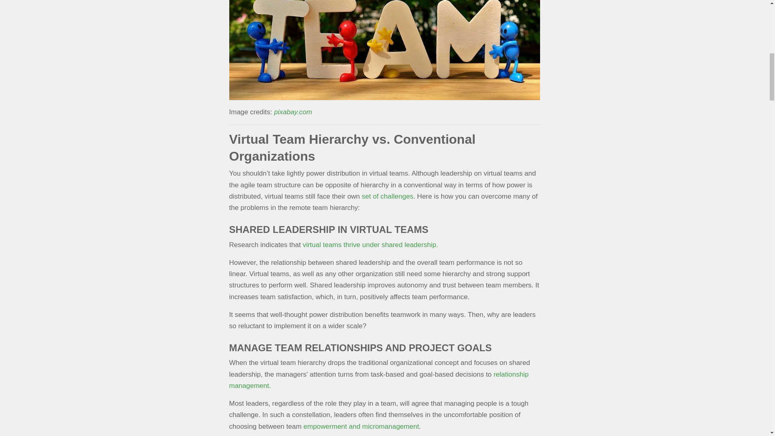  What do you see at coordinates (370, 245) in the screenshot?
I see `virtual teams thrive under shared leadership.` at bounding box center [370, 245].